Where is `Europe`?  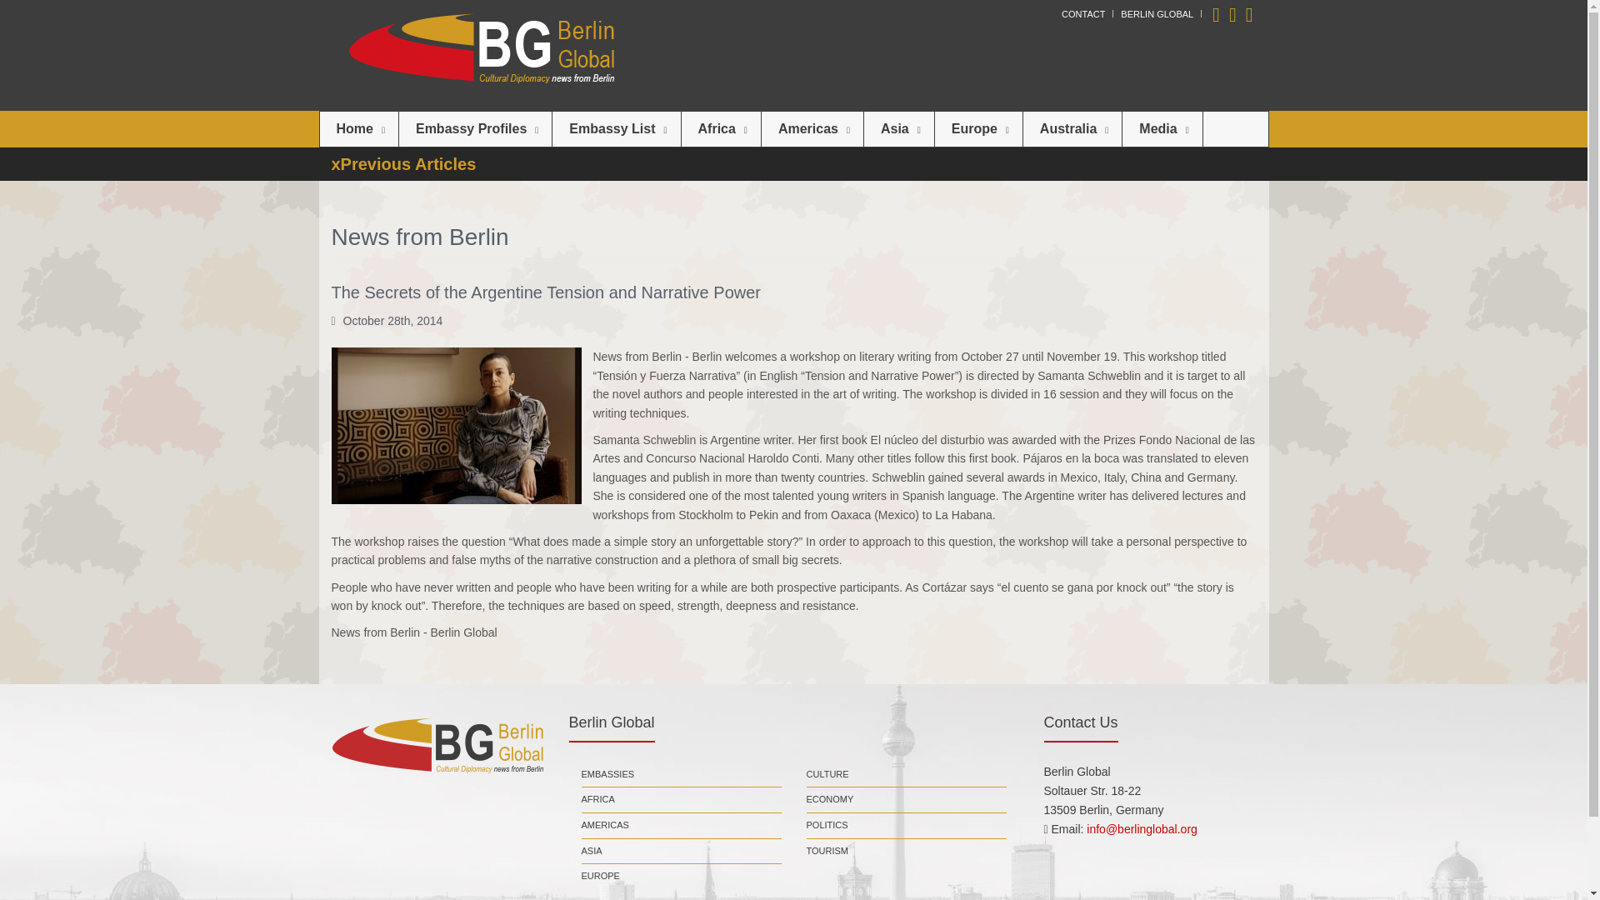 Europe is located at coordinates (978, 128).